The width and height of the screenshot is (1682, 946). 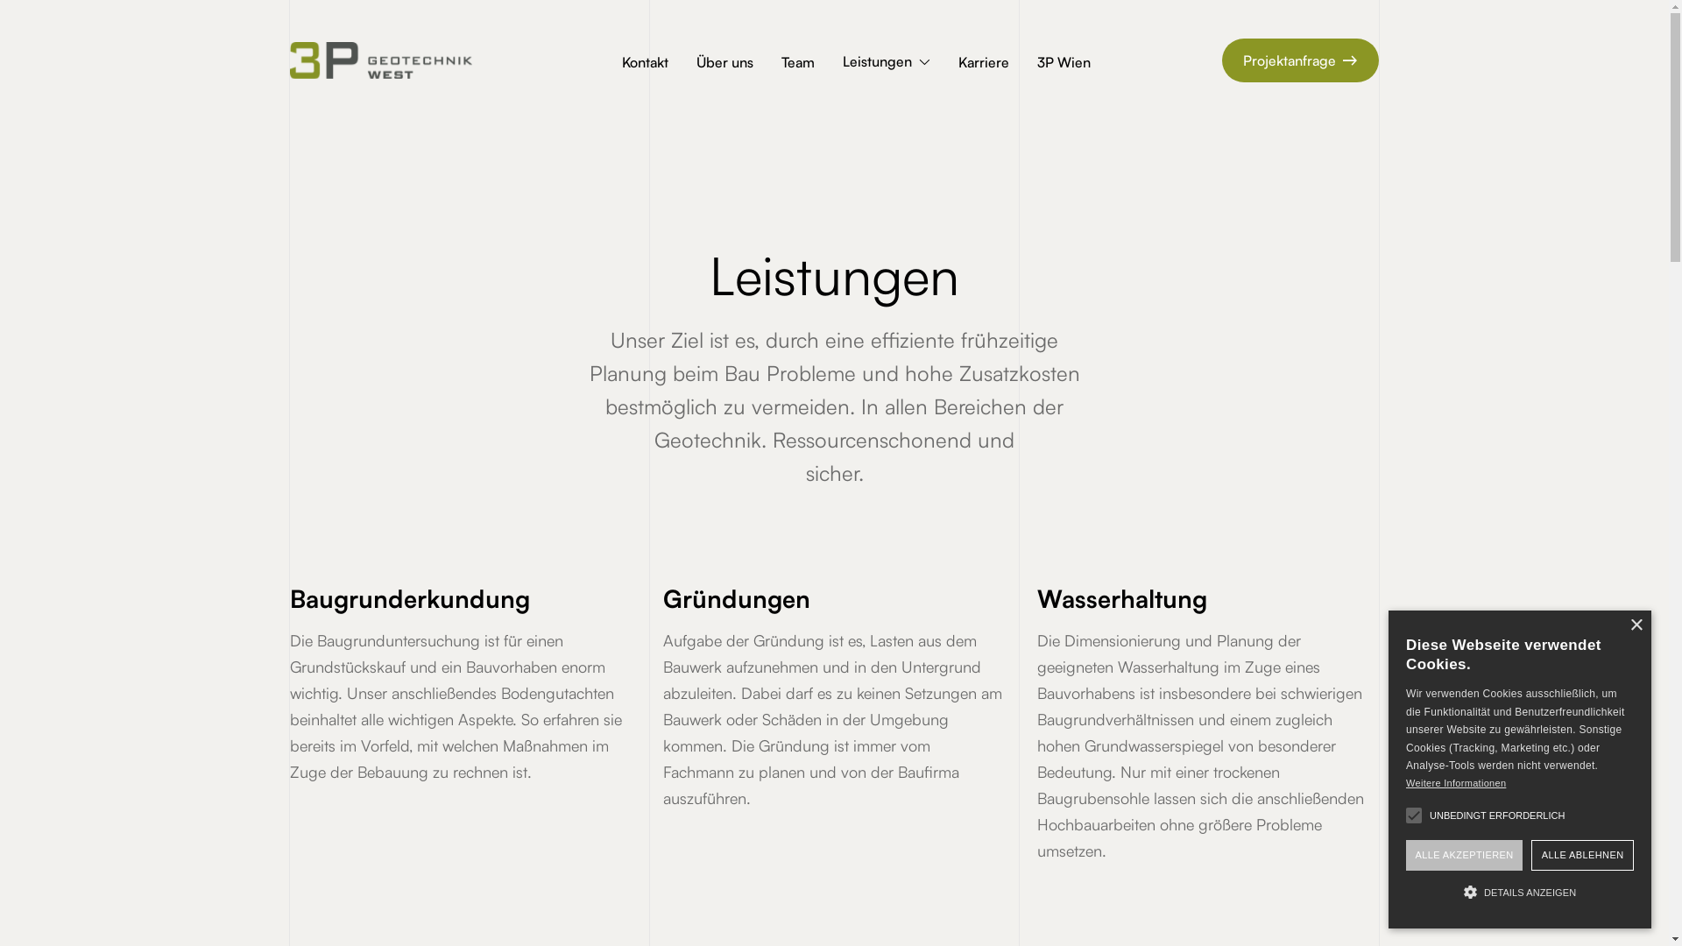 I want to click on Baumesstechnik, so click(x=1204, y=681).